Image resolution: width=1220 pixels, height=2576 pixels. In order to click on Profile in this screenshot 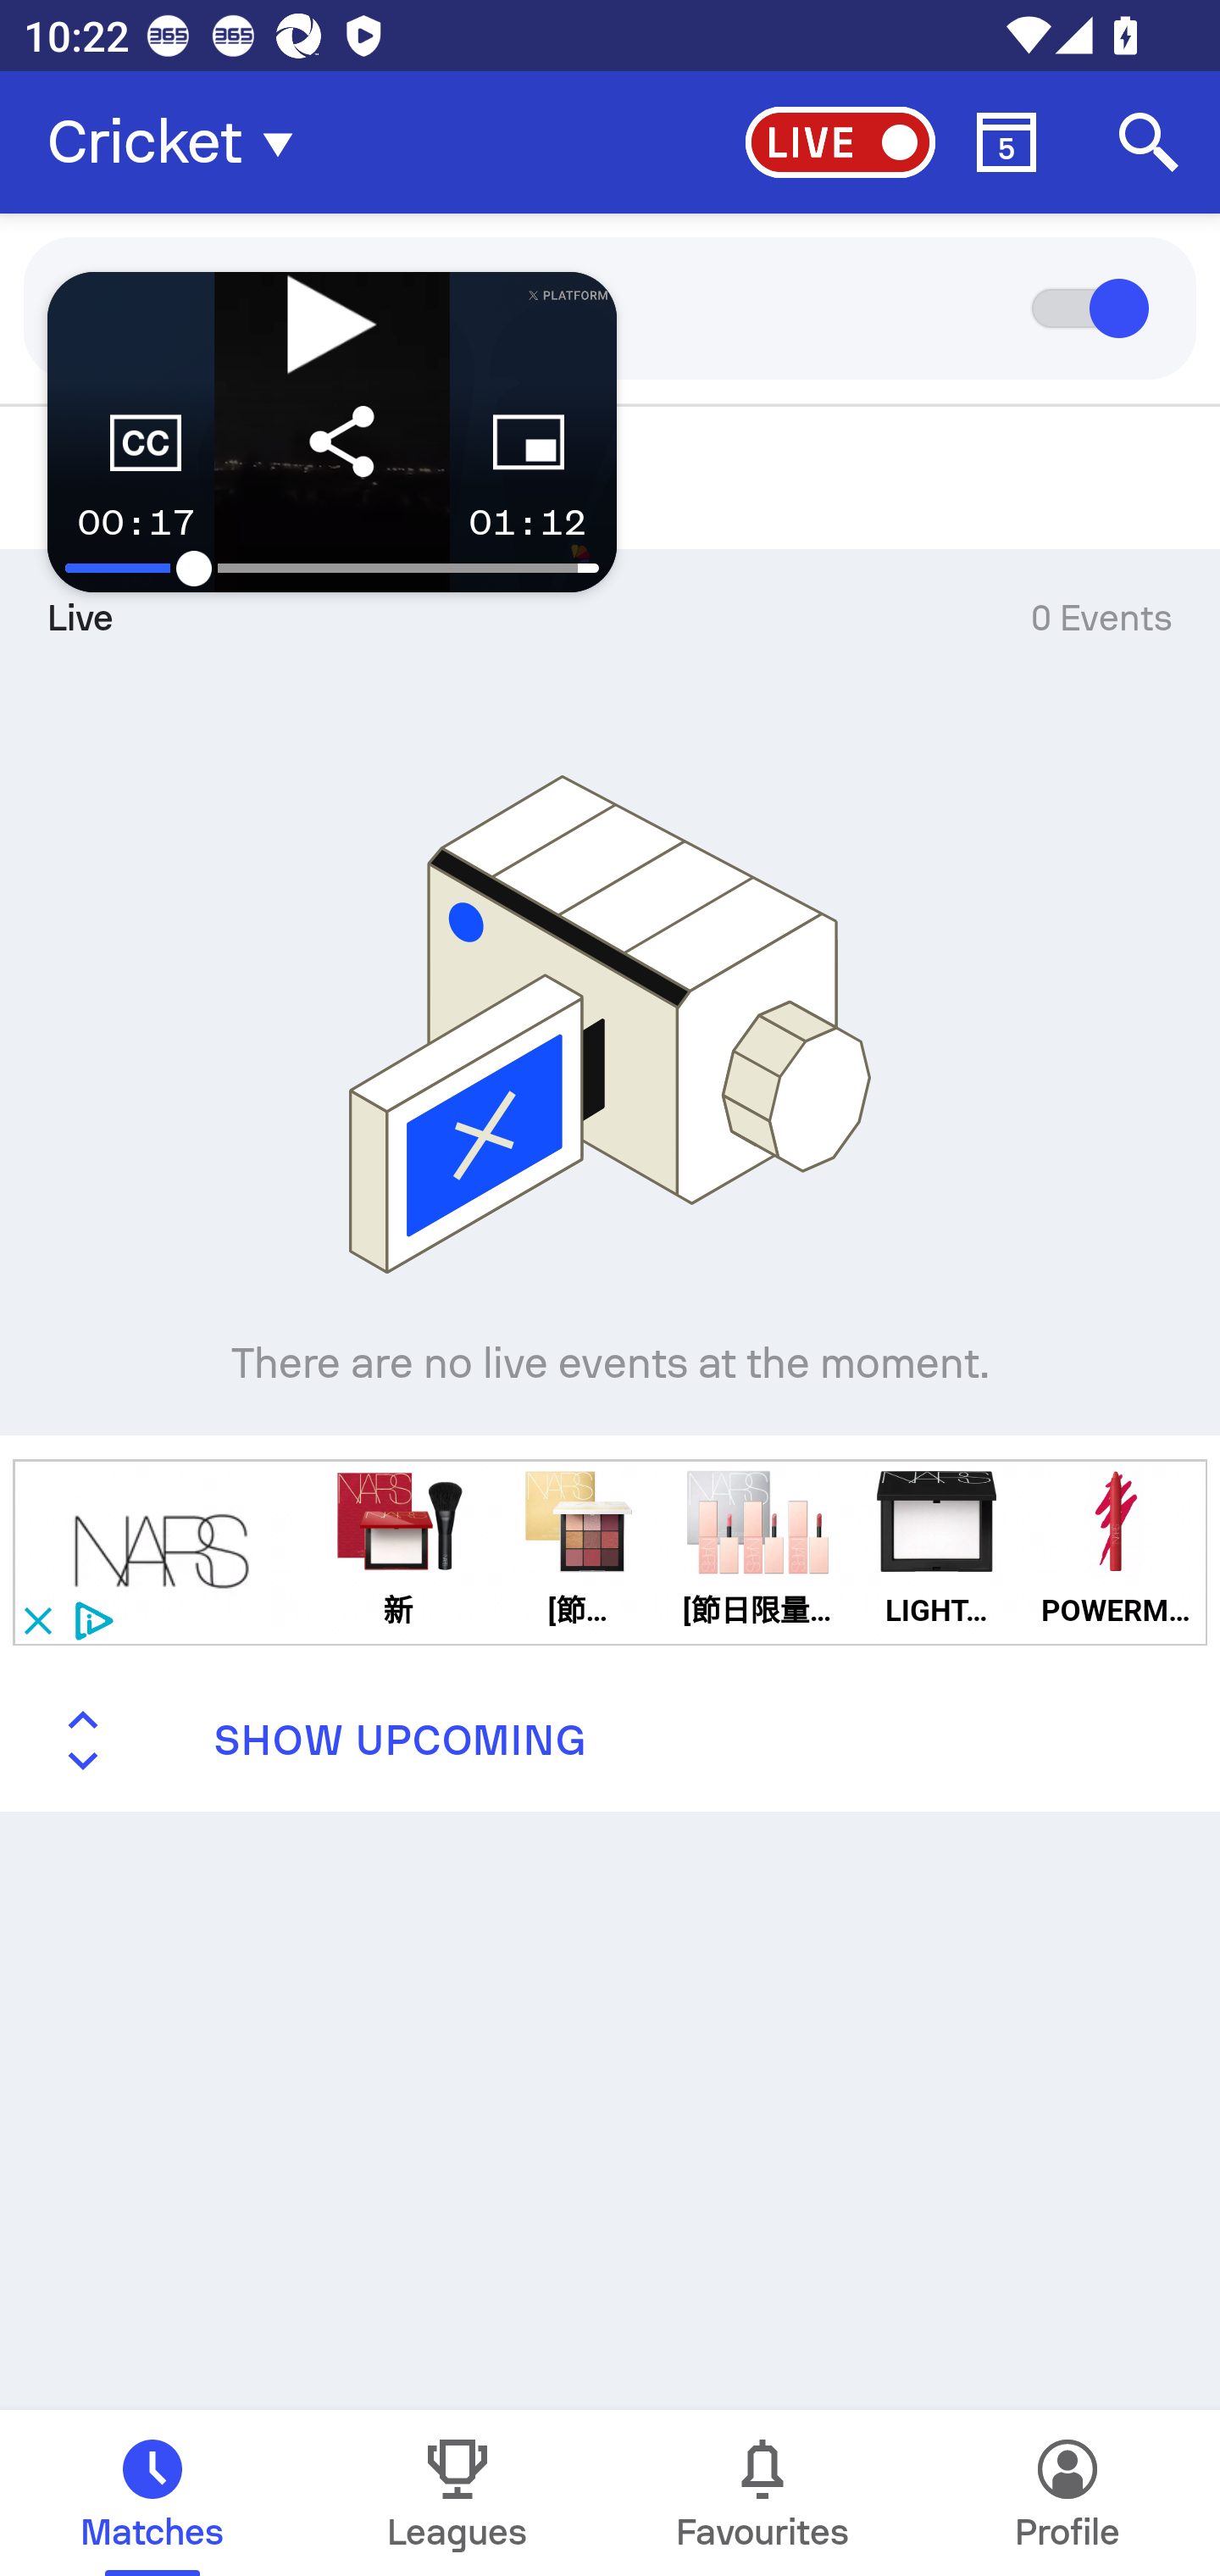, I will do `click(1067, 2493)`.